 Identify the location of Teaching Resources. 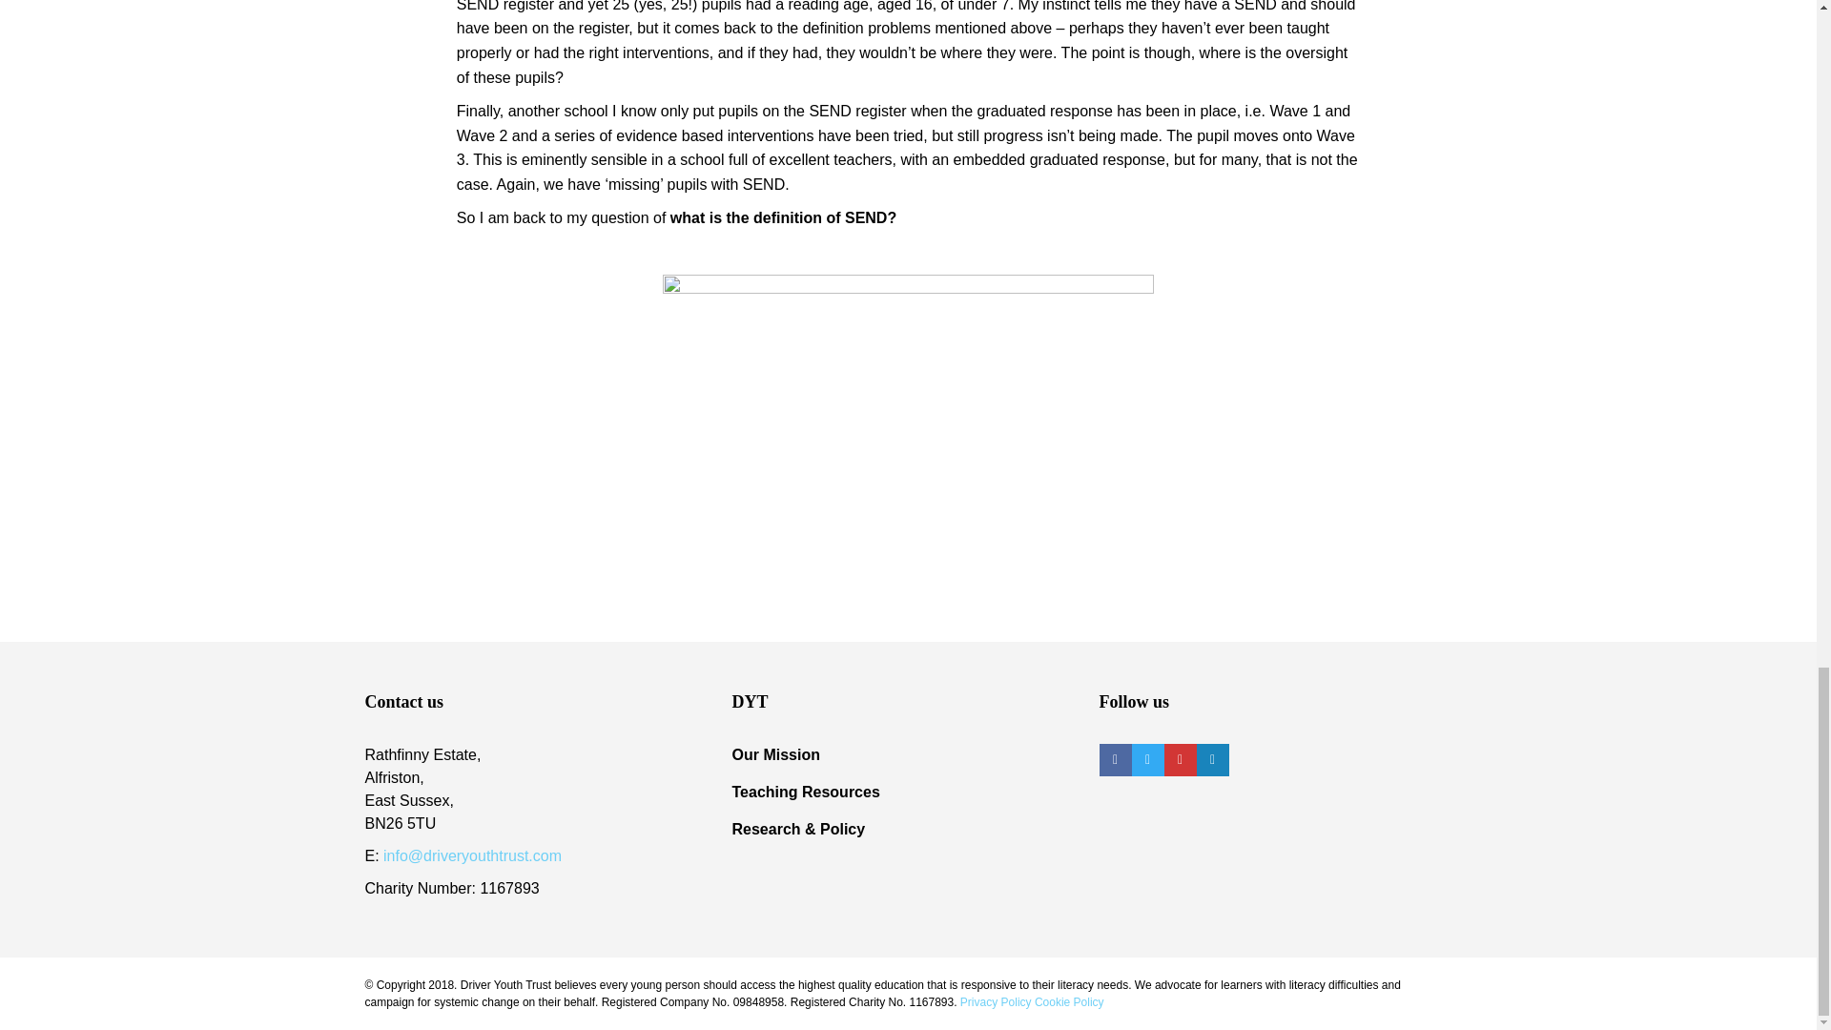
(807, 792).